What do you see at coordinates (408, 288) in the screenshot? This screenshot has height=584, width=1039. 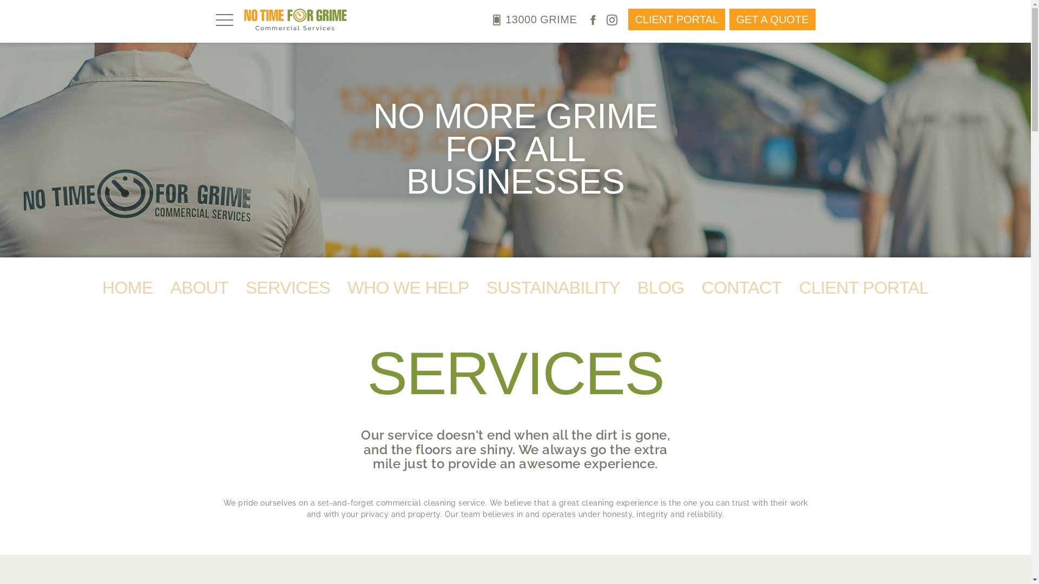 I see `WHO WE HELP` at bounding box center [408, 288].